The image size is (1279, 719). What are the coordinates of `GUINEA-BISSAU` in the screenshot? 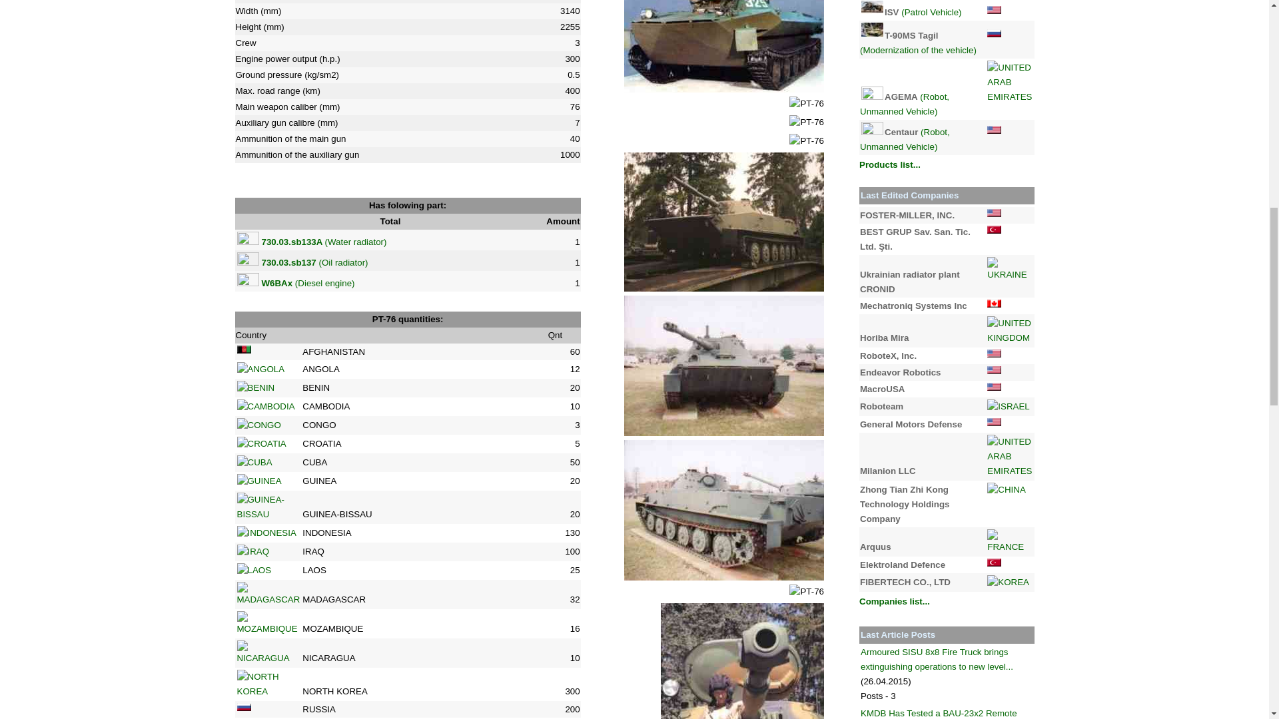 It's located at (268, 507).